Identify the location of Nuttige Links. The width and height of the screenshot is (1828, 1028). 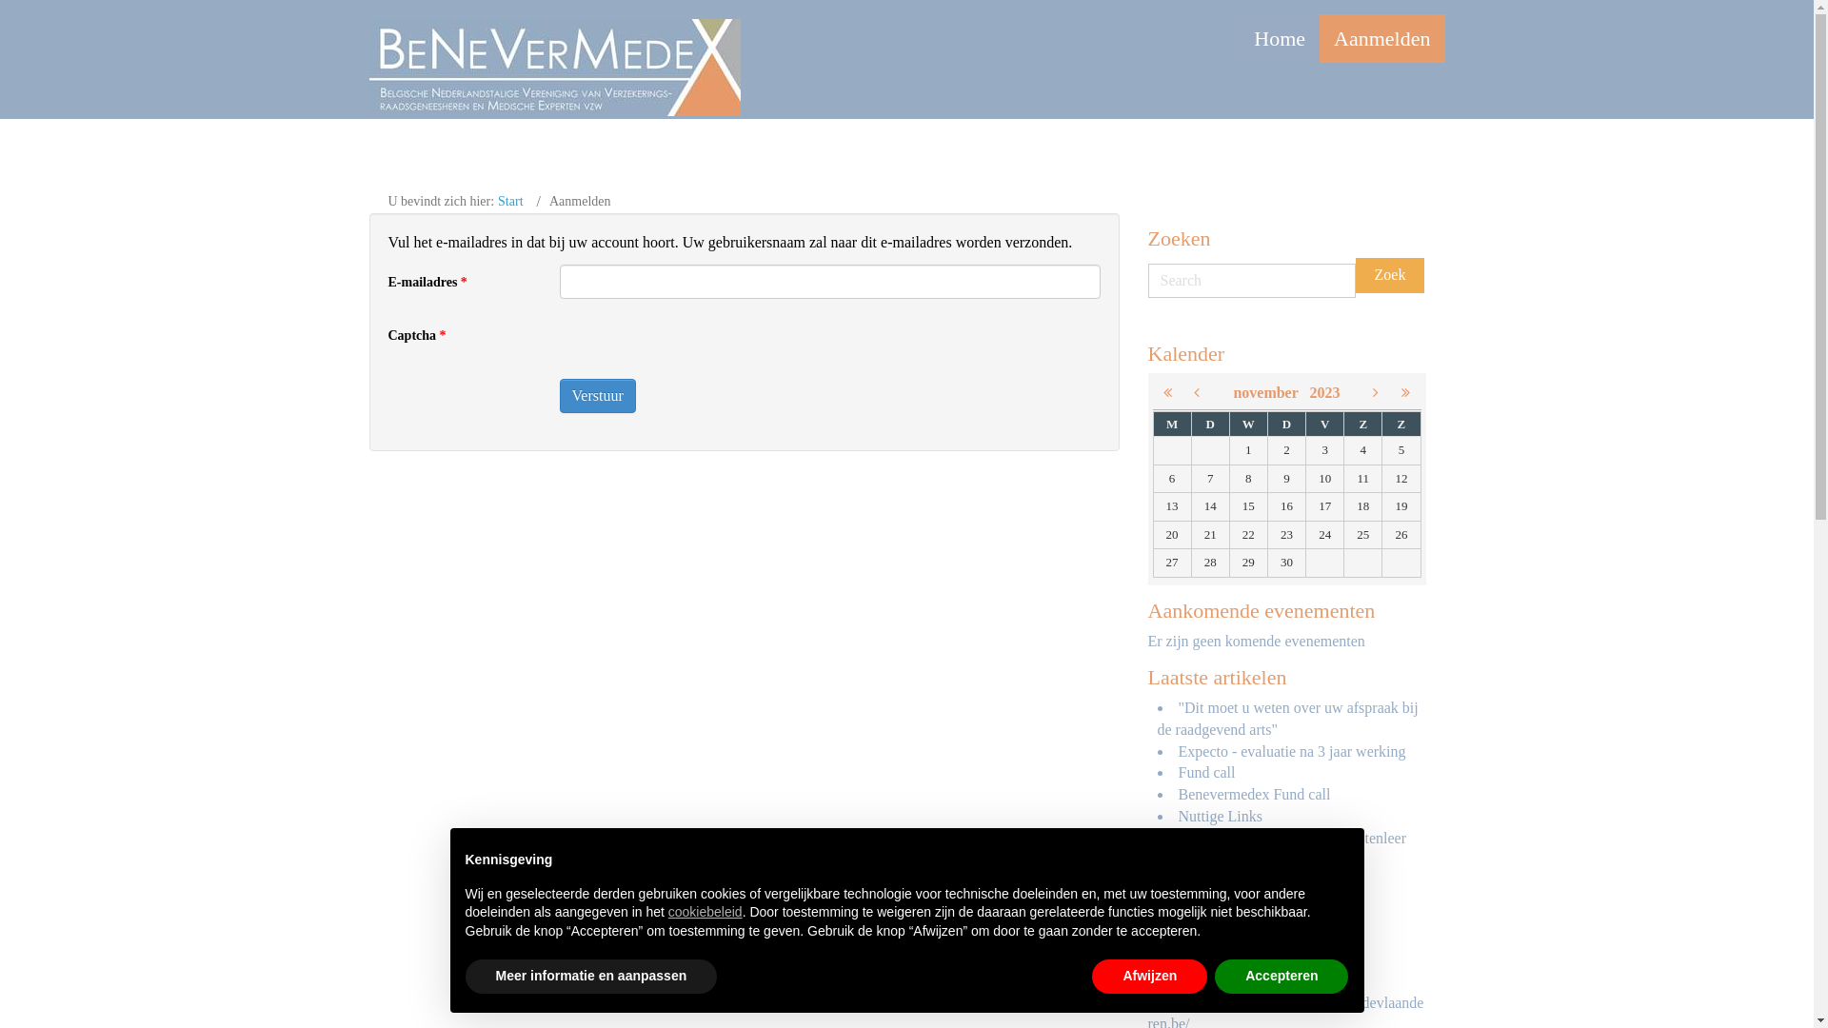
(1221, 817).